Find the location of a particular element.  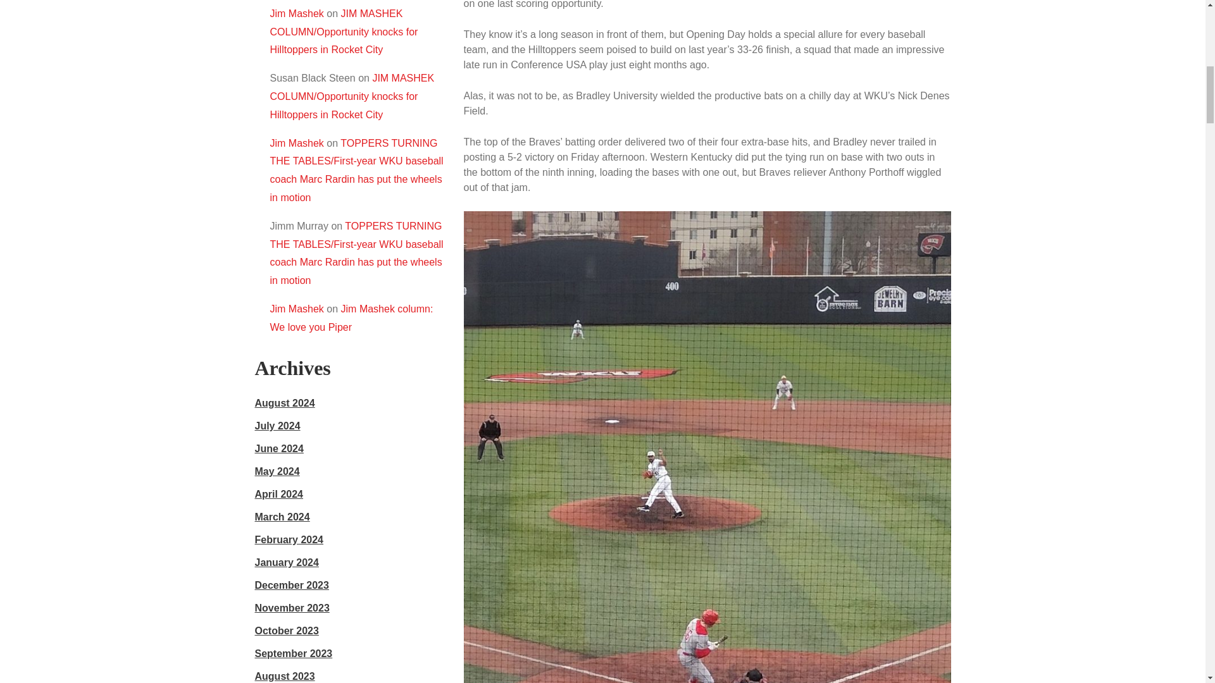

July 2024 is located at coordinates (277, 426).